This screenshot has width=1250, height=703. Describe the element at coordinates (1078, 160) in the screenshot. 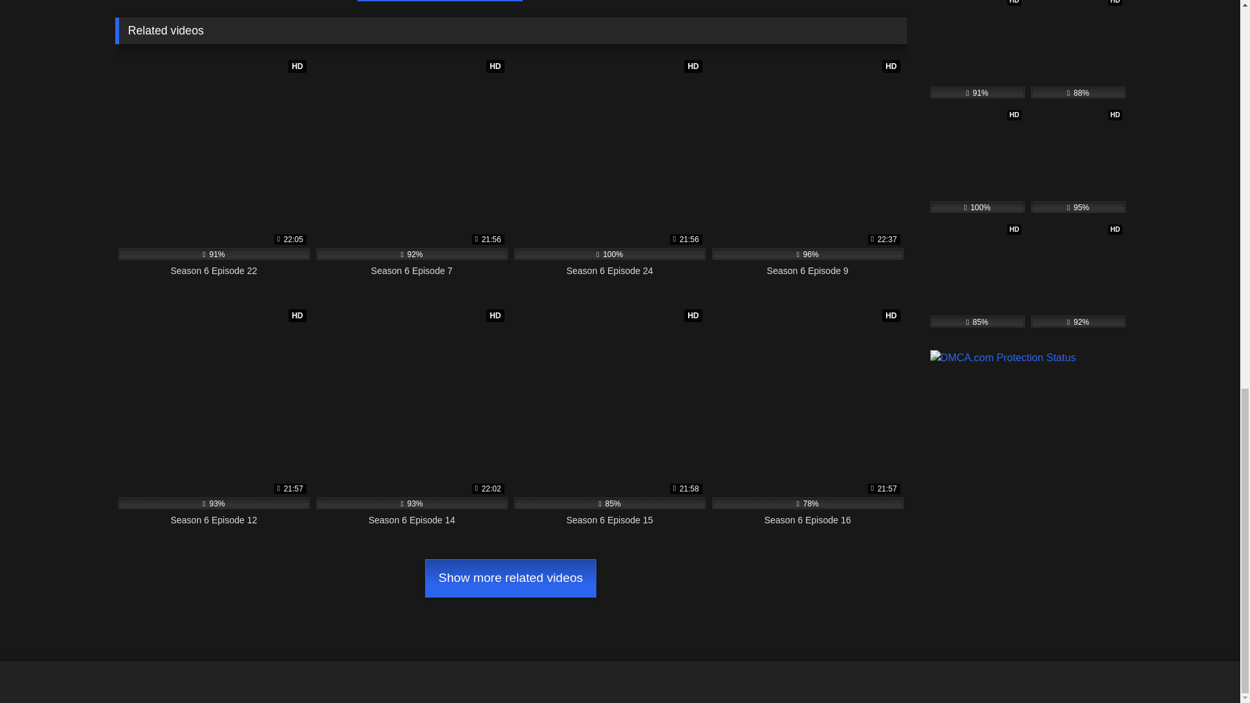

I see `Season 4 Episode 3` at that location.